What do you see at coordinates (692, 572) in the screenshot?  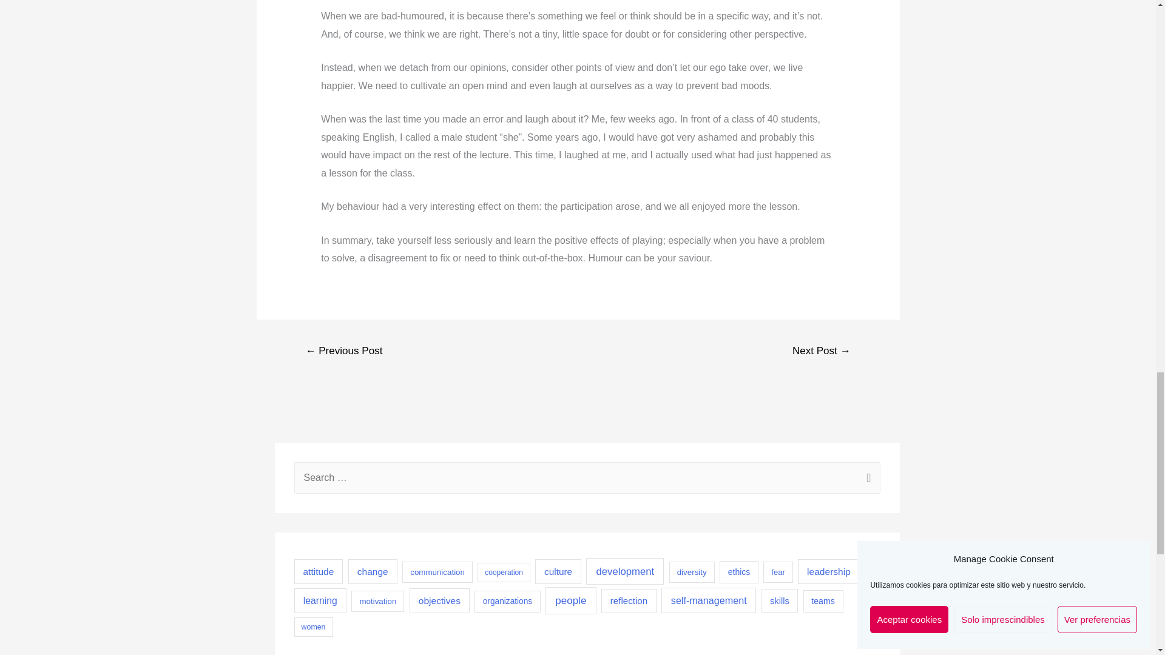 I see `diversity` at bounding box center [692, 572].